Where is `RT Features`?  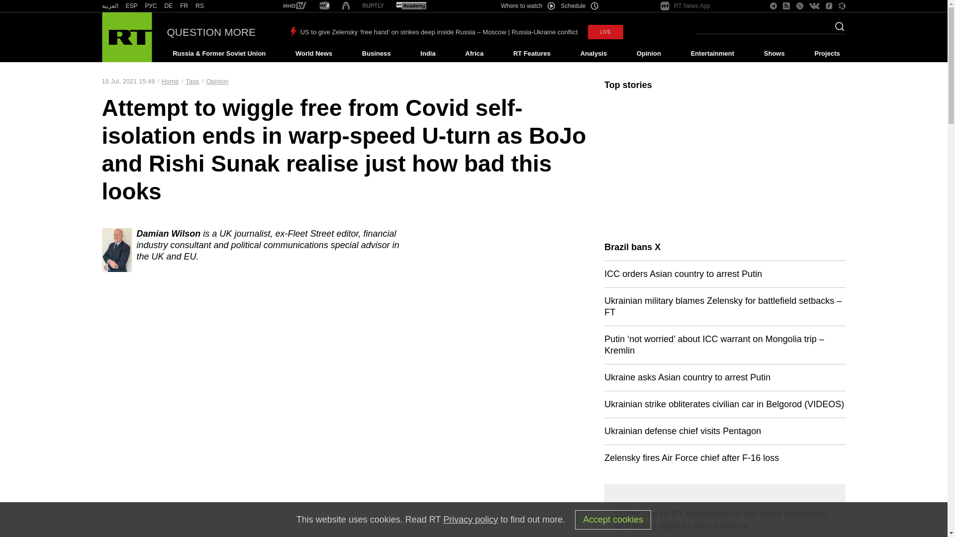 RT Features is located at coordinates (532, 54).